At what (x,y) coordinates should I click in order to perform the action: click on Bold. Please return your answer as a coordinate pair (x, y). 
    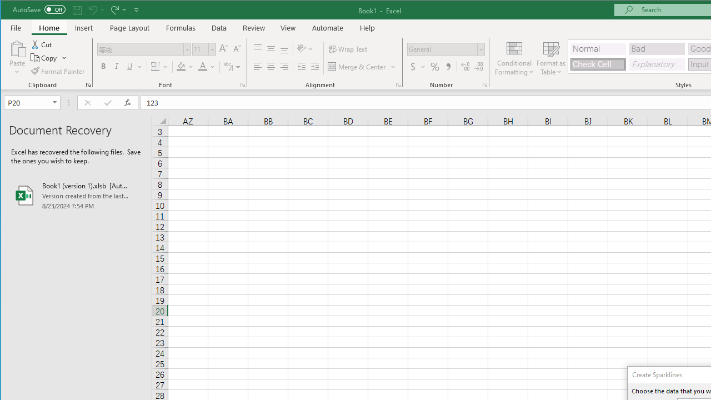
    Looking at the image, I should click on (103, 67).